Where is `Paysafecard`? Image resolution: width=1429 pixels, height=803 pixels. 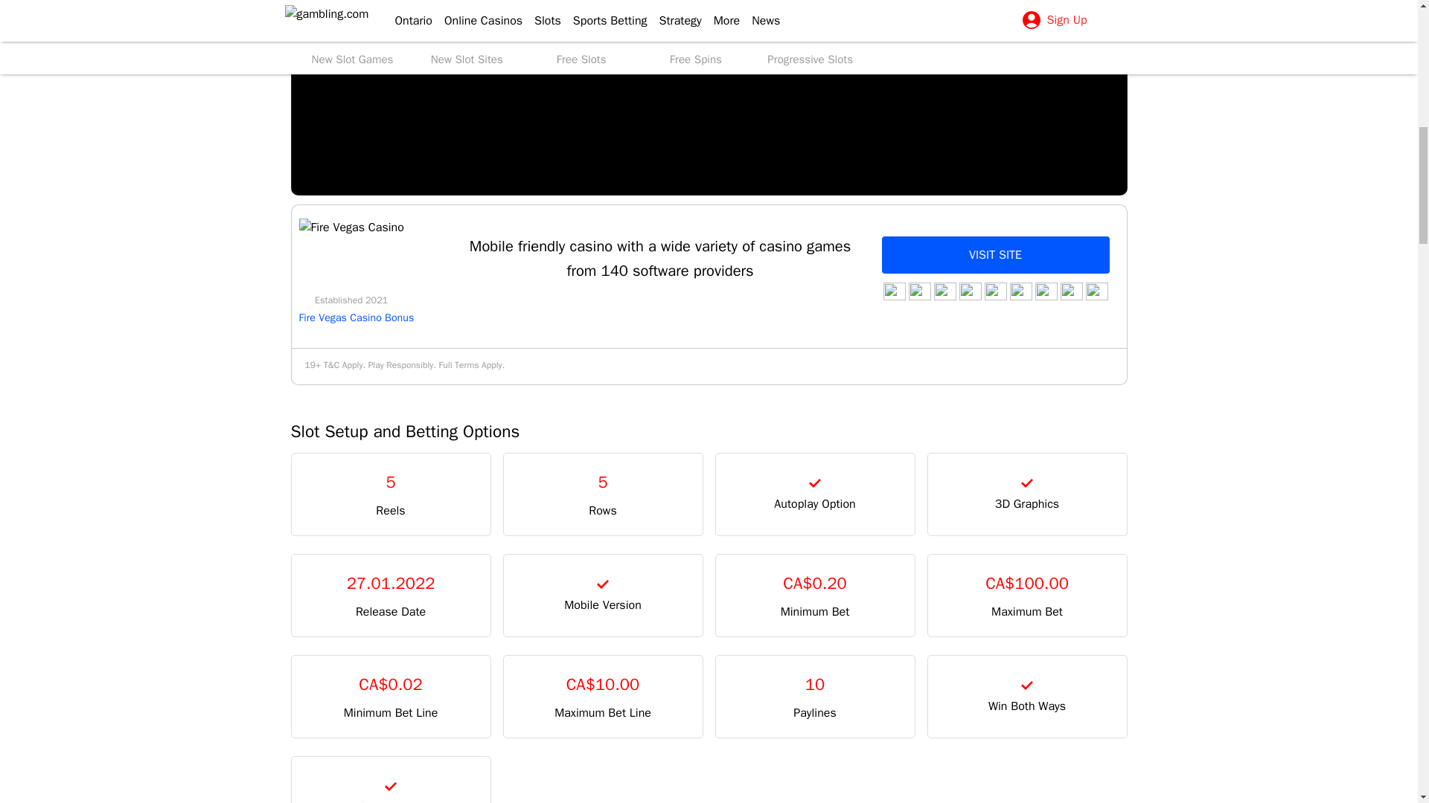 Paysafecard is located at coordinates (969, 291).